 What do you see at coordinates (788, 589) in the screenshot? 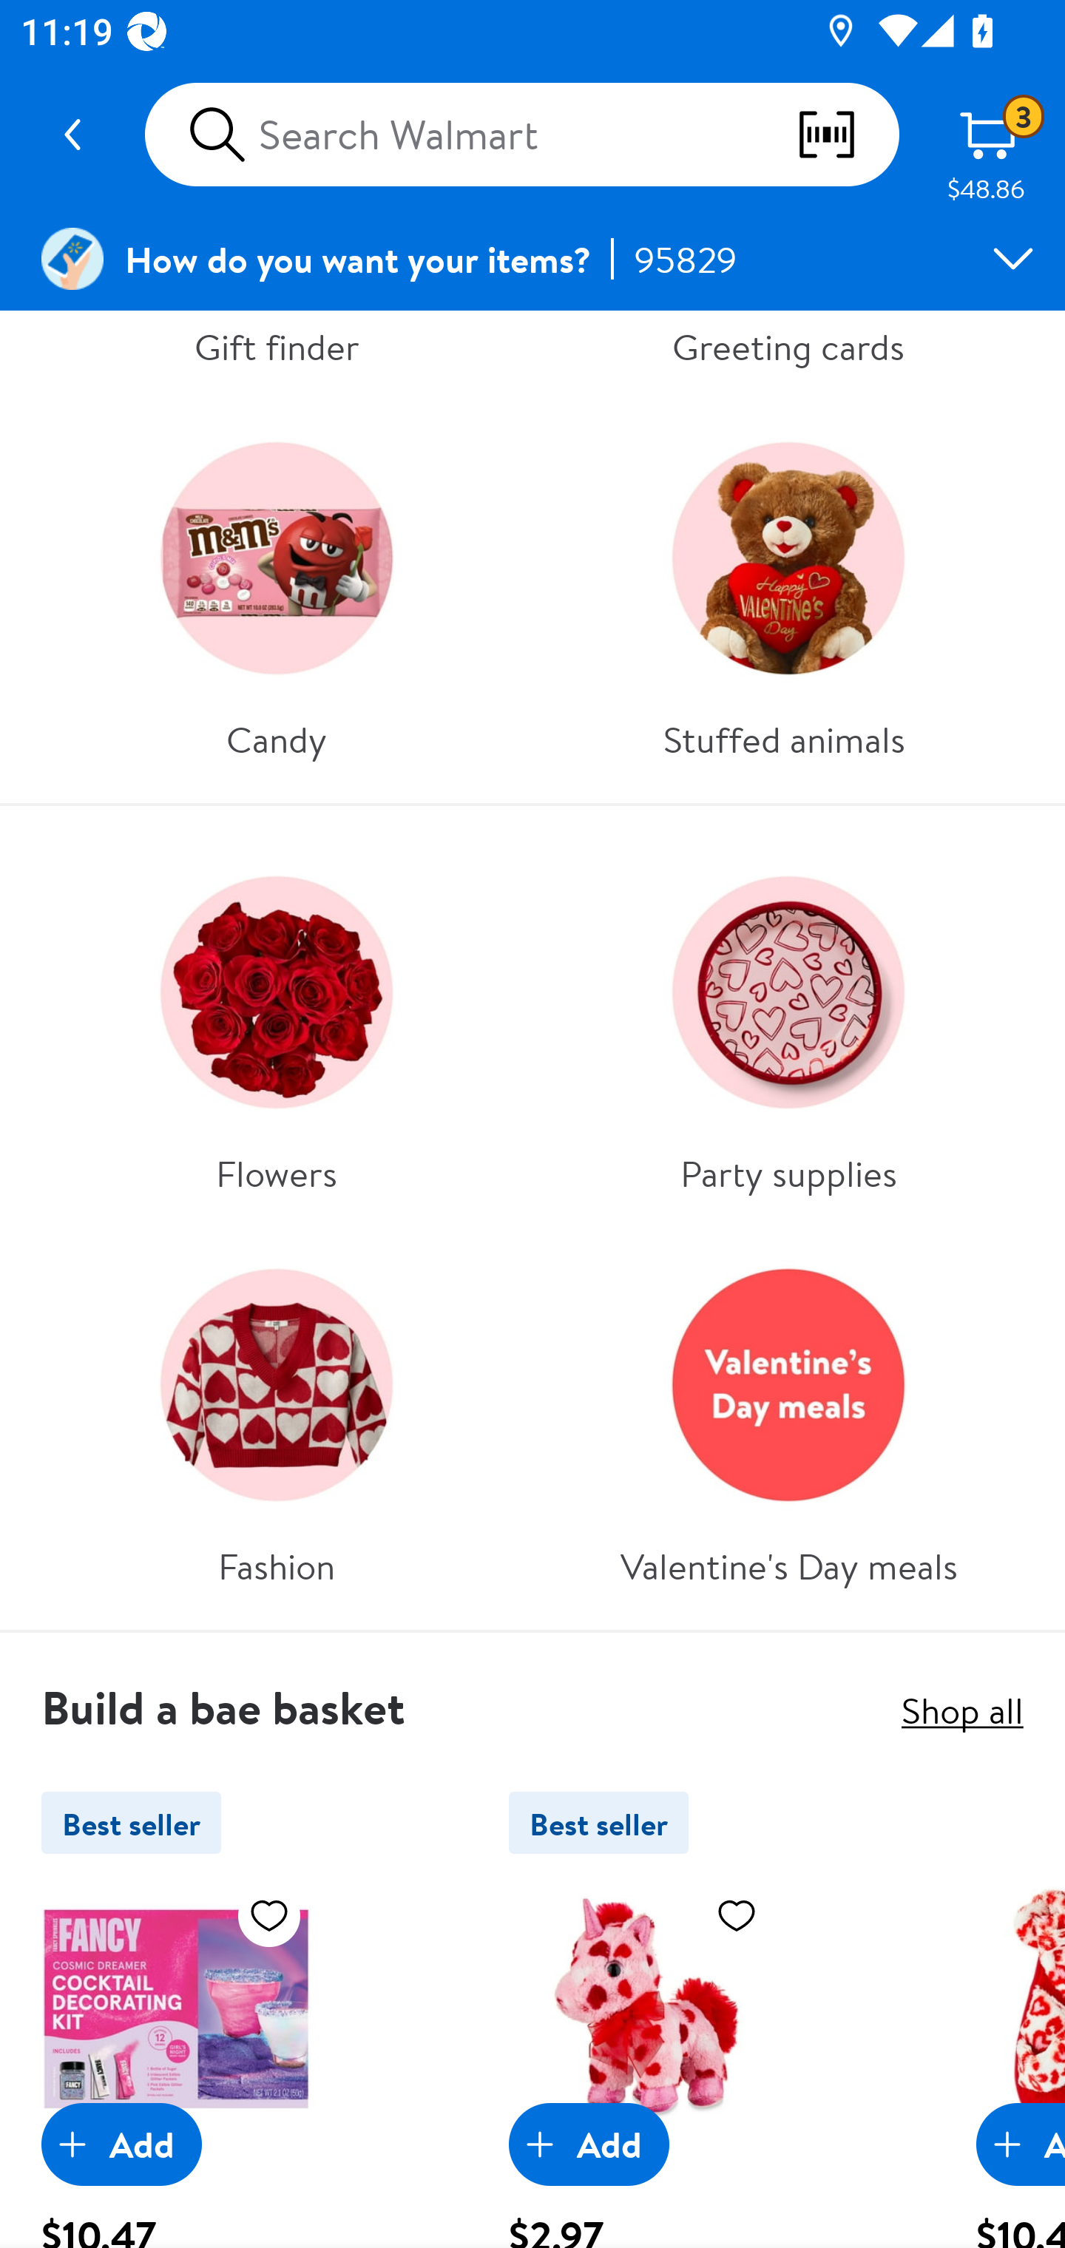
I see `Stuffed animals ` at bounding box center [788, 589].